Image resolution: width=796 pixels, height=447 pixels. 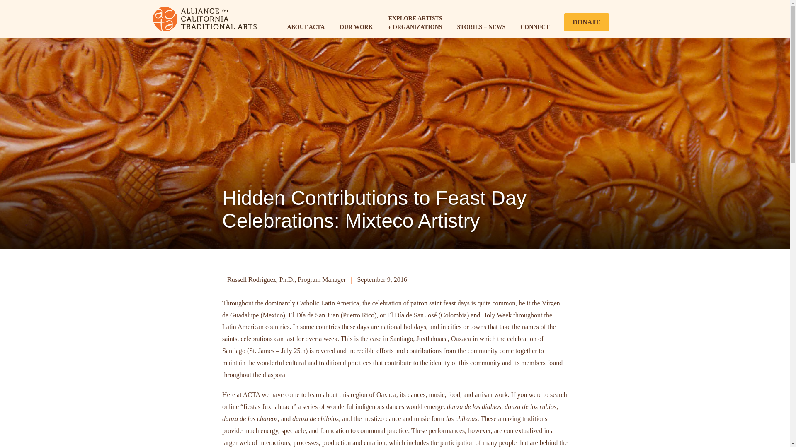 What do you see at coordinates (627, 22) in the screenshot?
I see `SEARCH` at bounding box center [627, 22].